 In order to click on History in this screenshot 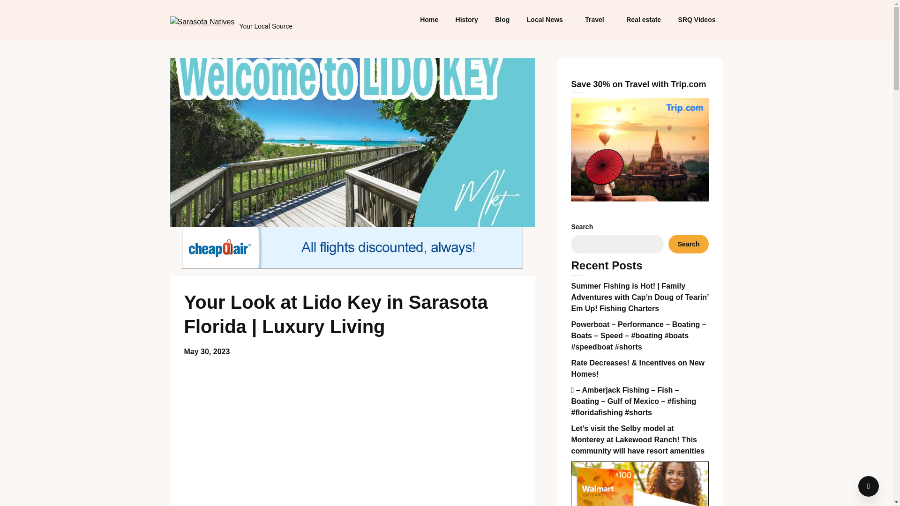, I will do `click(467, 20)`.